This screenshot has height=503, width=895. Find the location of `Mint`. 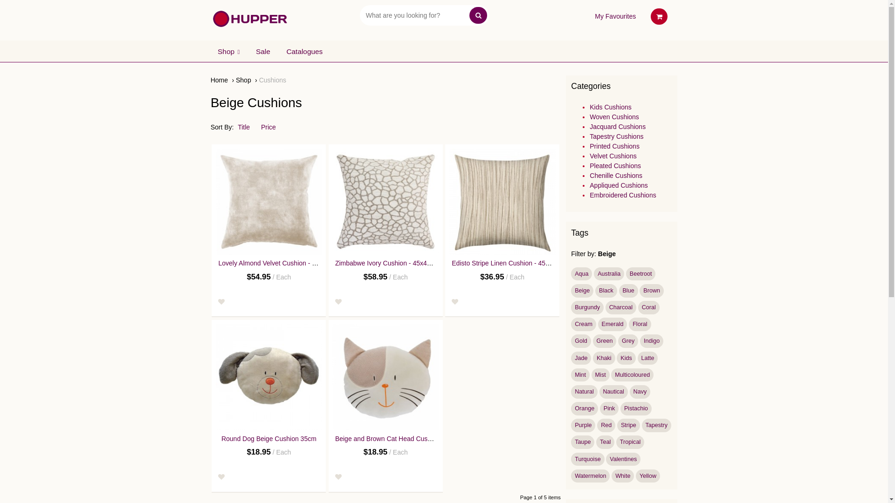

Mint is located at coordinates (580, 375).